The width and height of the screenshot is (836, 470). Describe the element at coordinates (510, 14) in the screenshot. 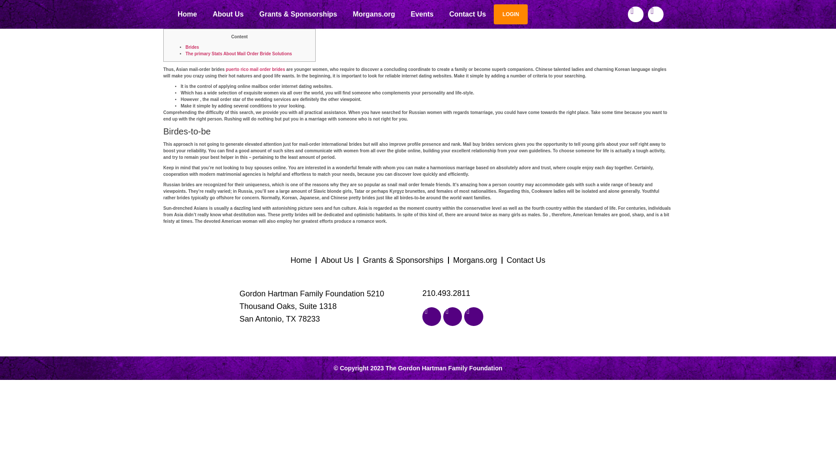

I see `LOGIN` at that location.